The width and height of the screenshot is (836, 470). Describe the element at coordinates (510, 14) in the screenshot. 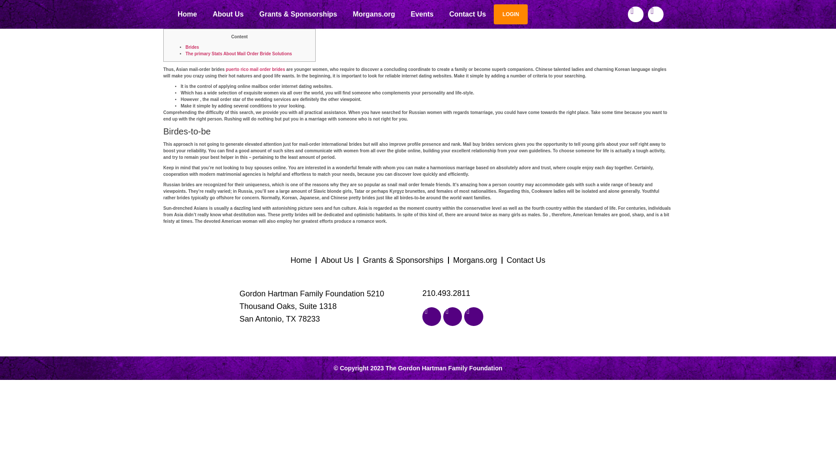

I see `LOGIN` at that location.